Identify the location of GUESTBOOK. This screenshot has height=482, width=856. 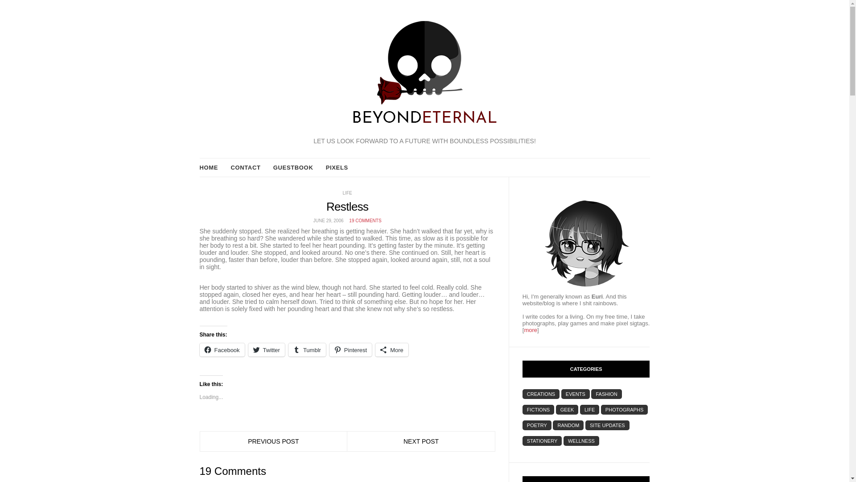
(293, 168).